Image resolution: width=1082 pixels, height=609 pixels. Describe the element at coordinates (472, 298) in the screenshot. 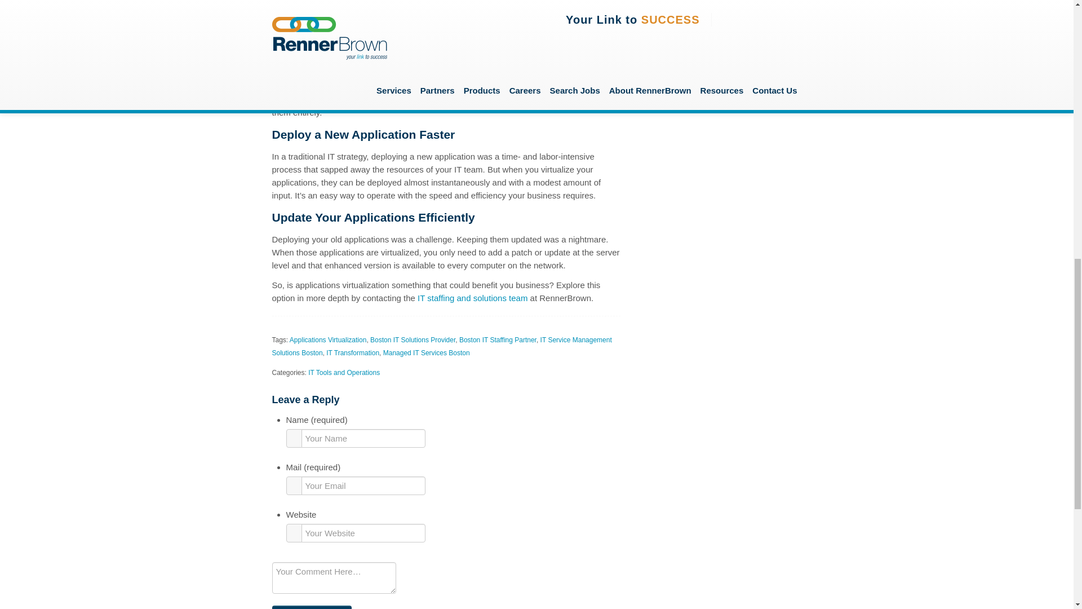

I see `IT staffing and solutions team` at that location.